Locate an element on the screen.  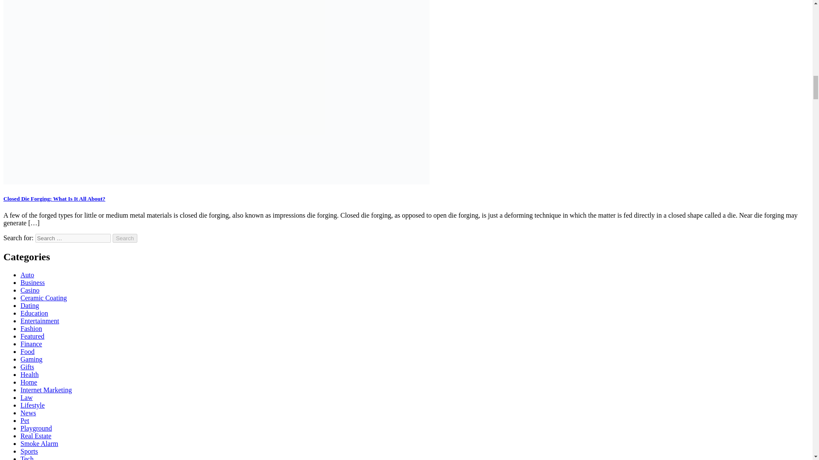
Entertainment is located at coordinates (40, 321).